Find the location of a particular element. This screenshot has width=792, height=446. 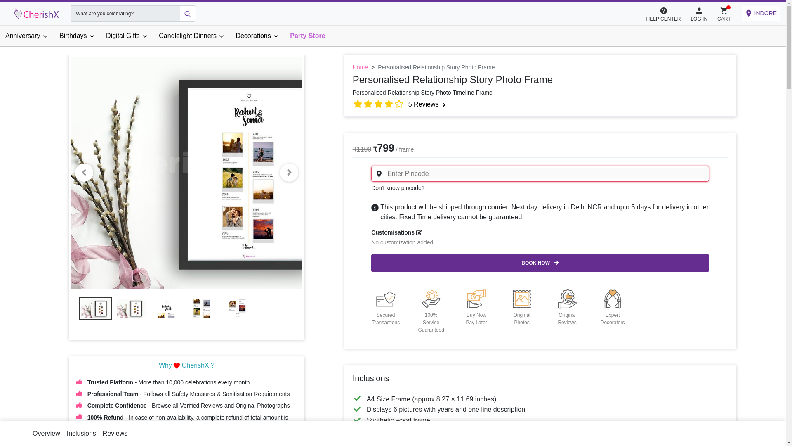

What are you celebrating? is located at coordinates (125, 13).